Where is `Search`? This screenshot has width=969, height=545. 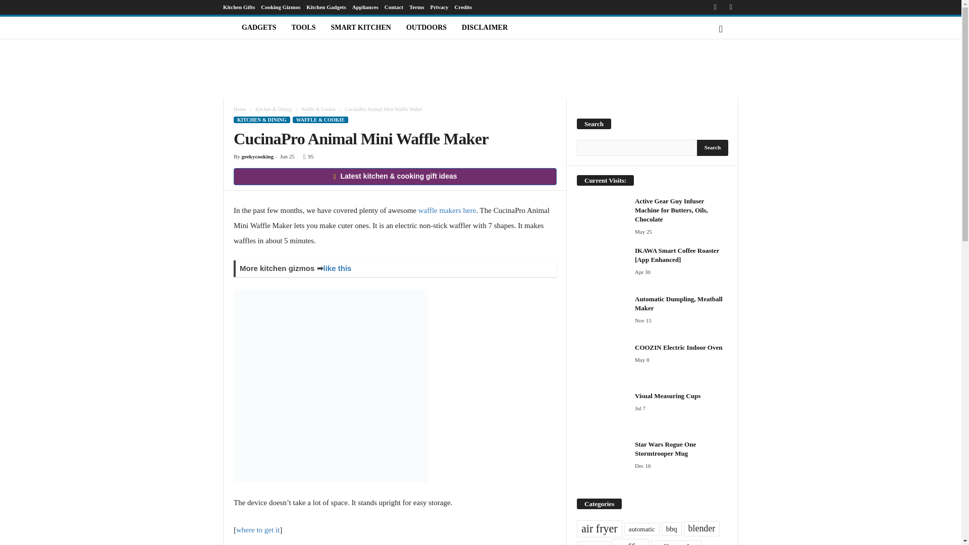
Search is located at coordinates (713, 147).